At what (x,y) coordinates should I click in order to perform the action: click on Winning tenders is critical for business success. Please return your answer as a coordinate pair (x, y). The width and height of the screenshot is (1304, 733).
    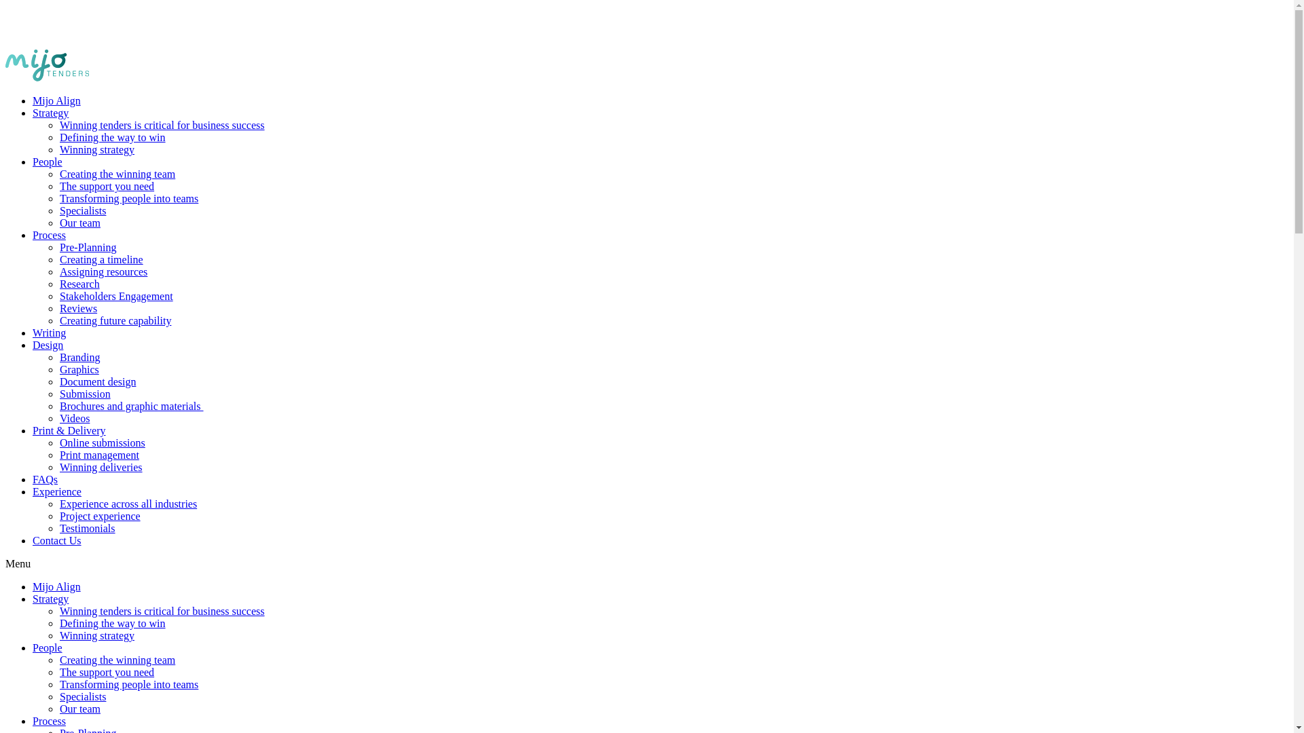
    Looking at the image, I should click on (162, 125).